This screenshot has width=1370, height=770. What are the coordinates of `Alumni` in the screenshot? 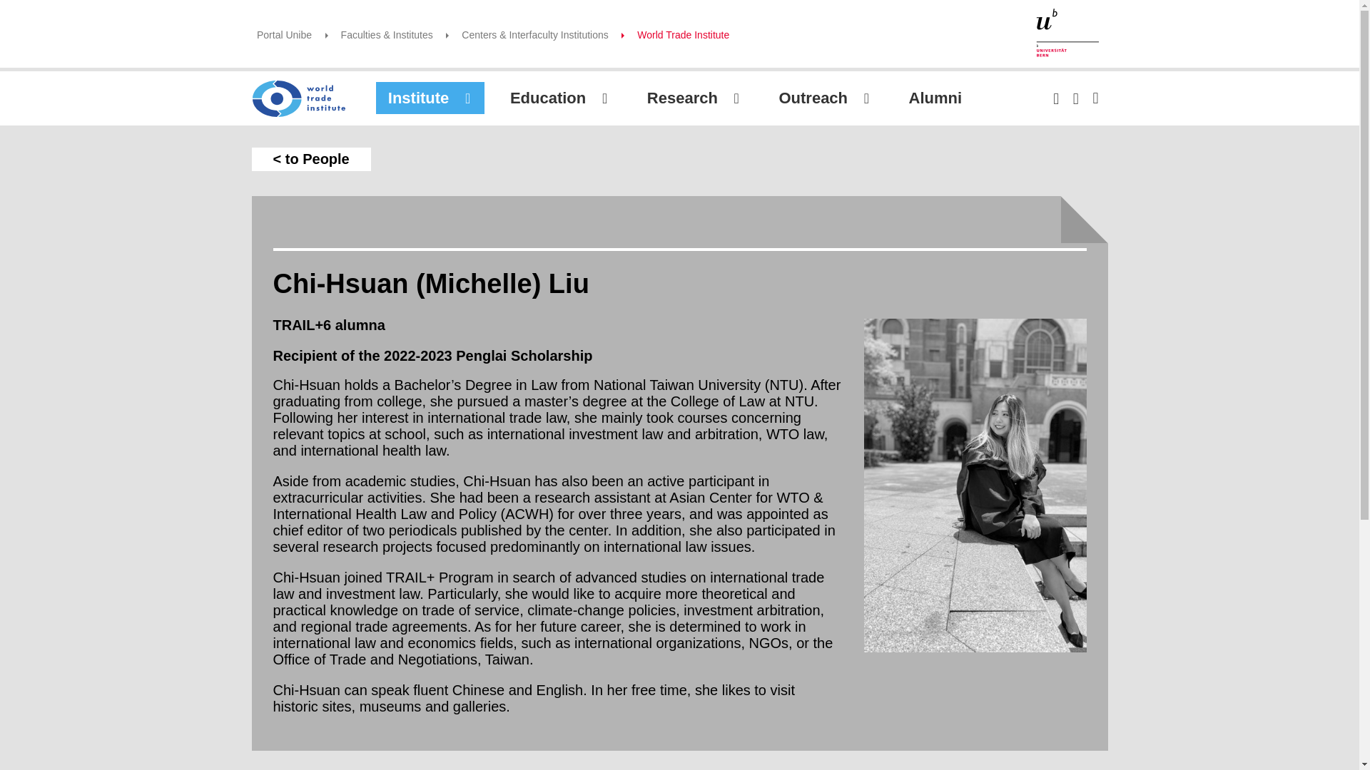 It's located at (948, 98).